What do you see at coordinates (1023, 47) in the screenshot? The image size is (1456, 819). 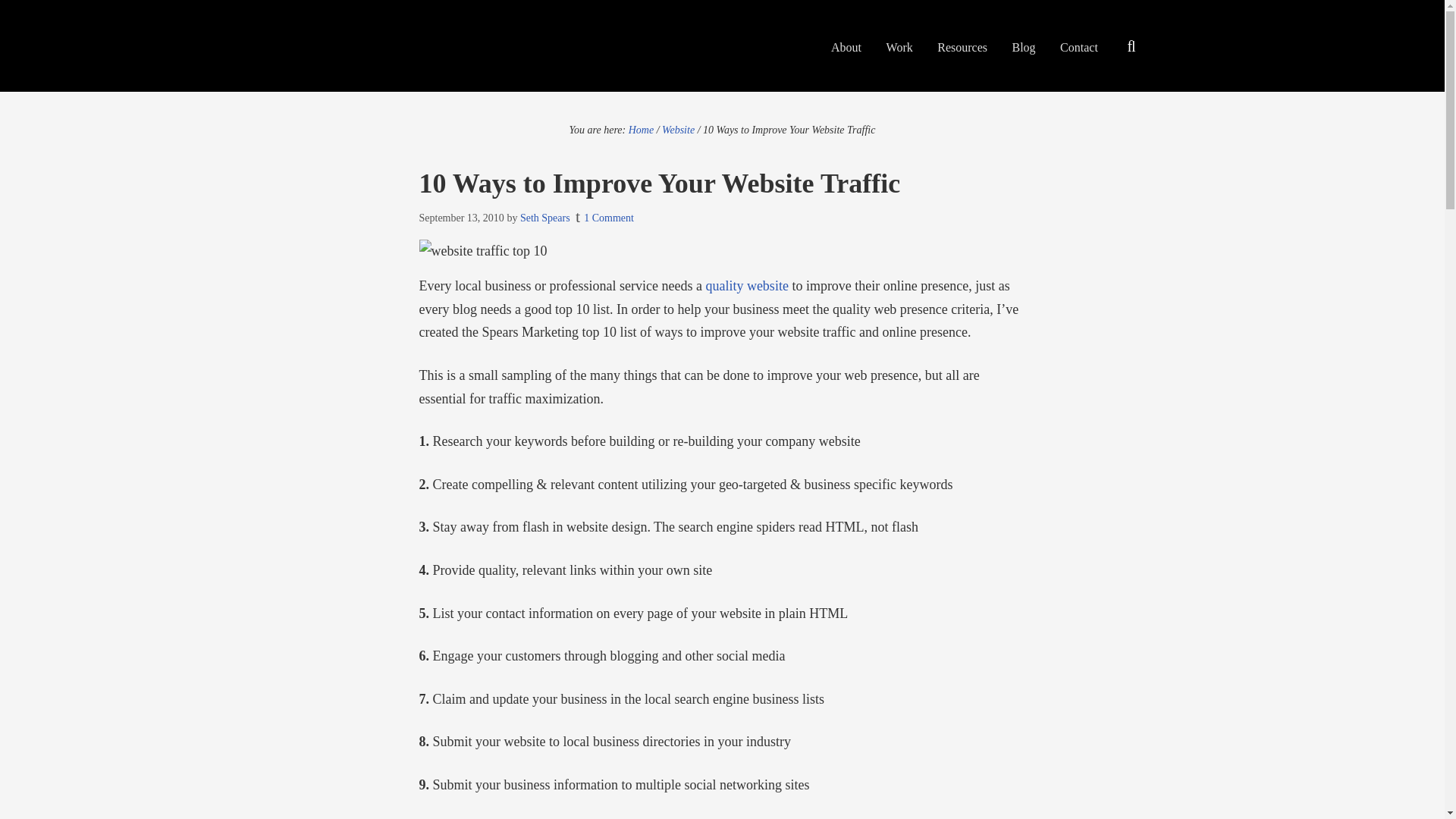 I see `Blog` at bounding box center [1023, 47].